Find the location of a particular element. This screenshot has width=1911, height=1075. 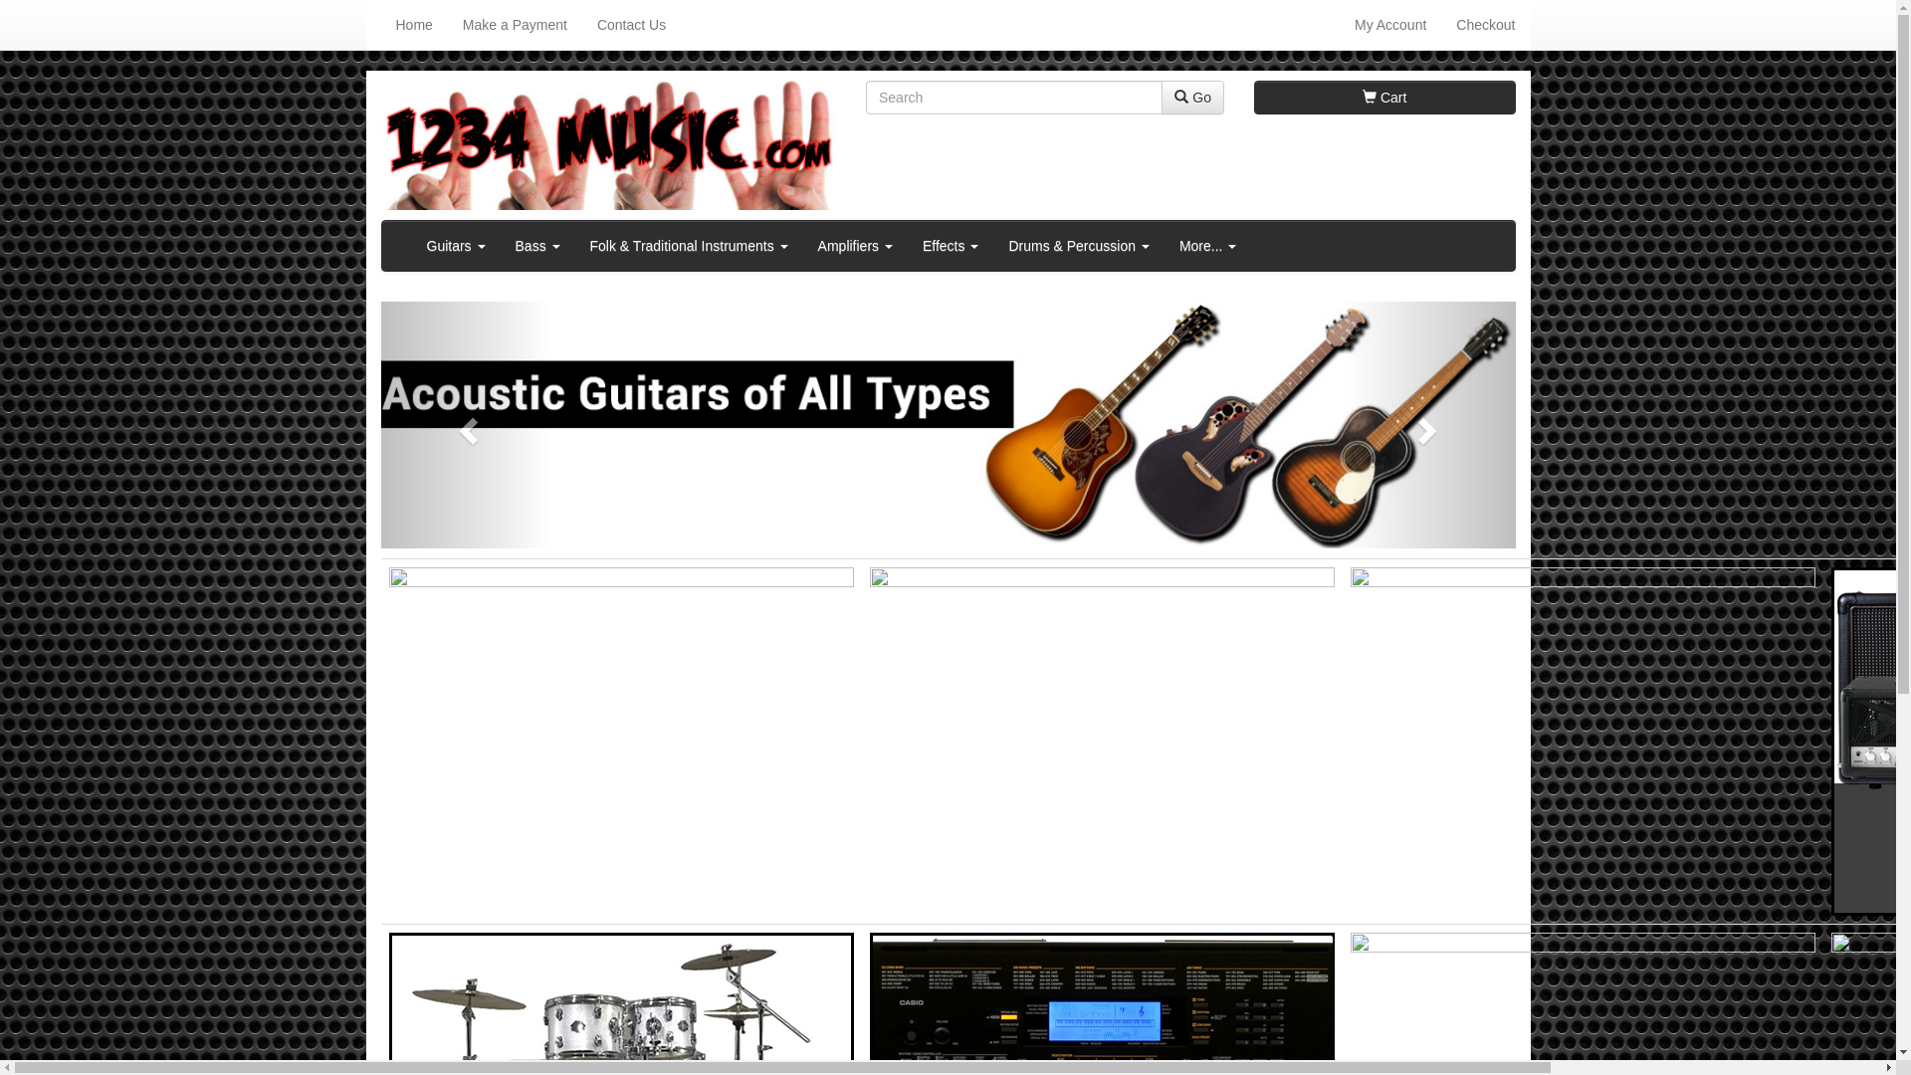

Previous is located at coordinates (466, 425).